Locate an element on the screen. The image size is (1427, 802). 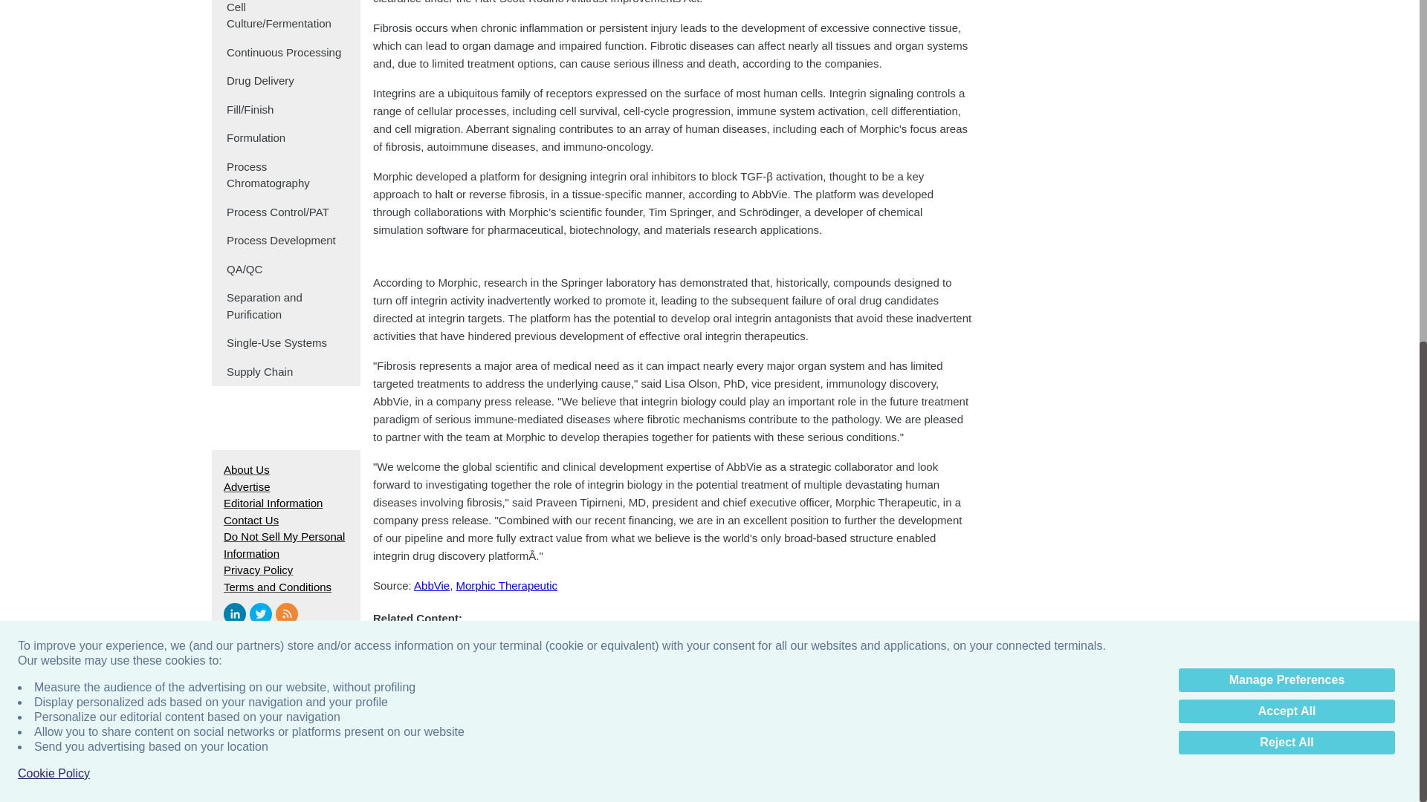
Accept All is located at coordinates (1287, 116).